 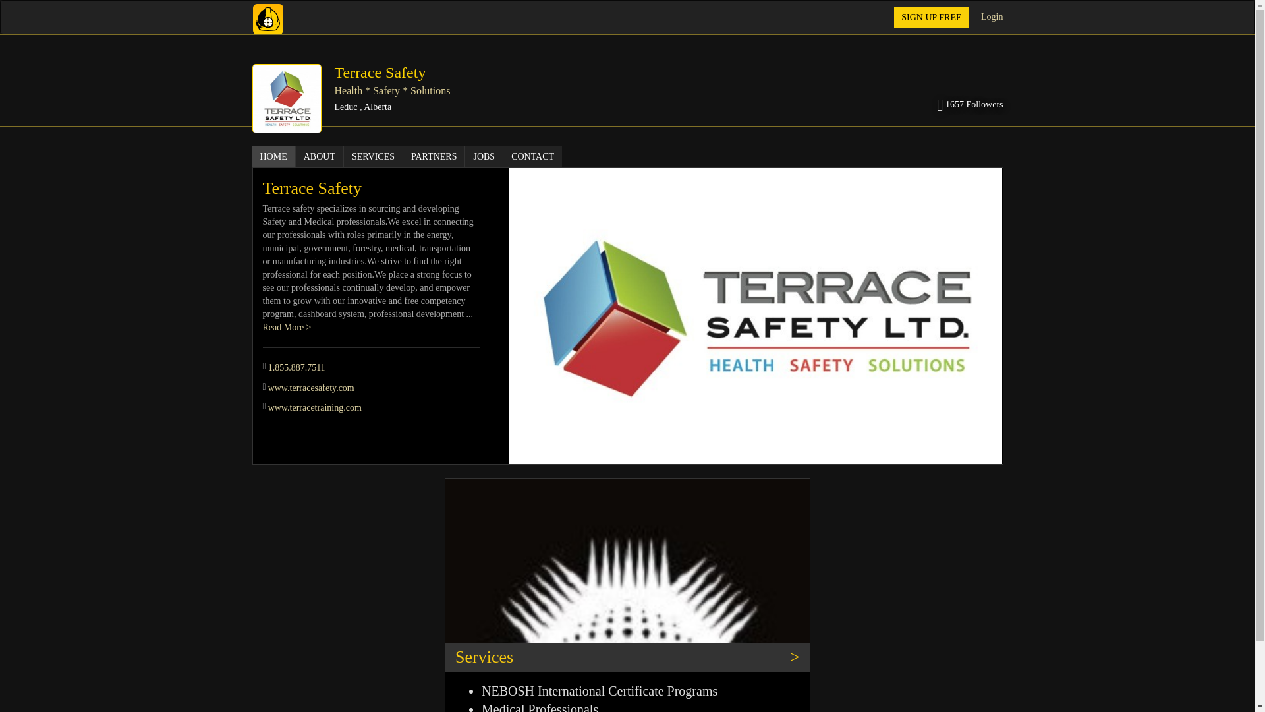 What do you see at coordinates (315, 407) in the screenshot?
I see `www.terracetraining.com` at bounding box center [315, 407].